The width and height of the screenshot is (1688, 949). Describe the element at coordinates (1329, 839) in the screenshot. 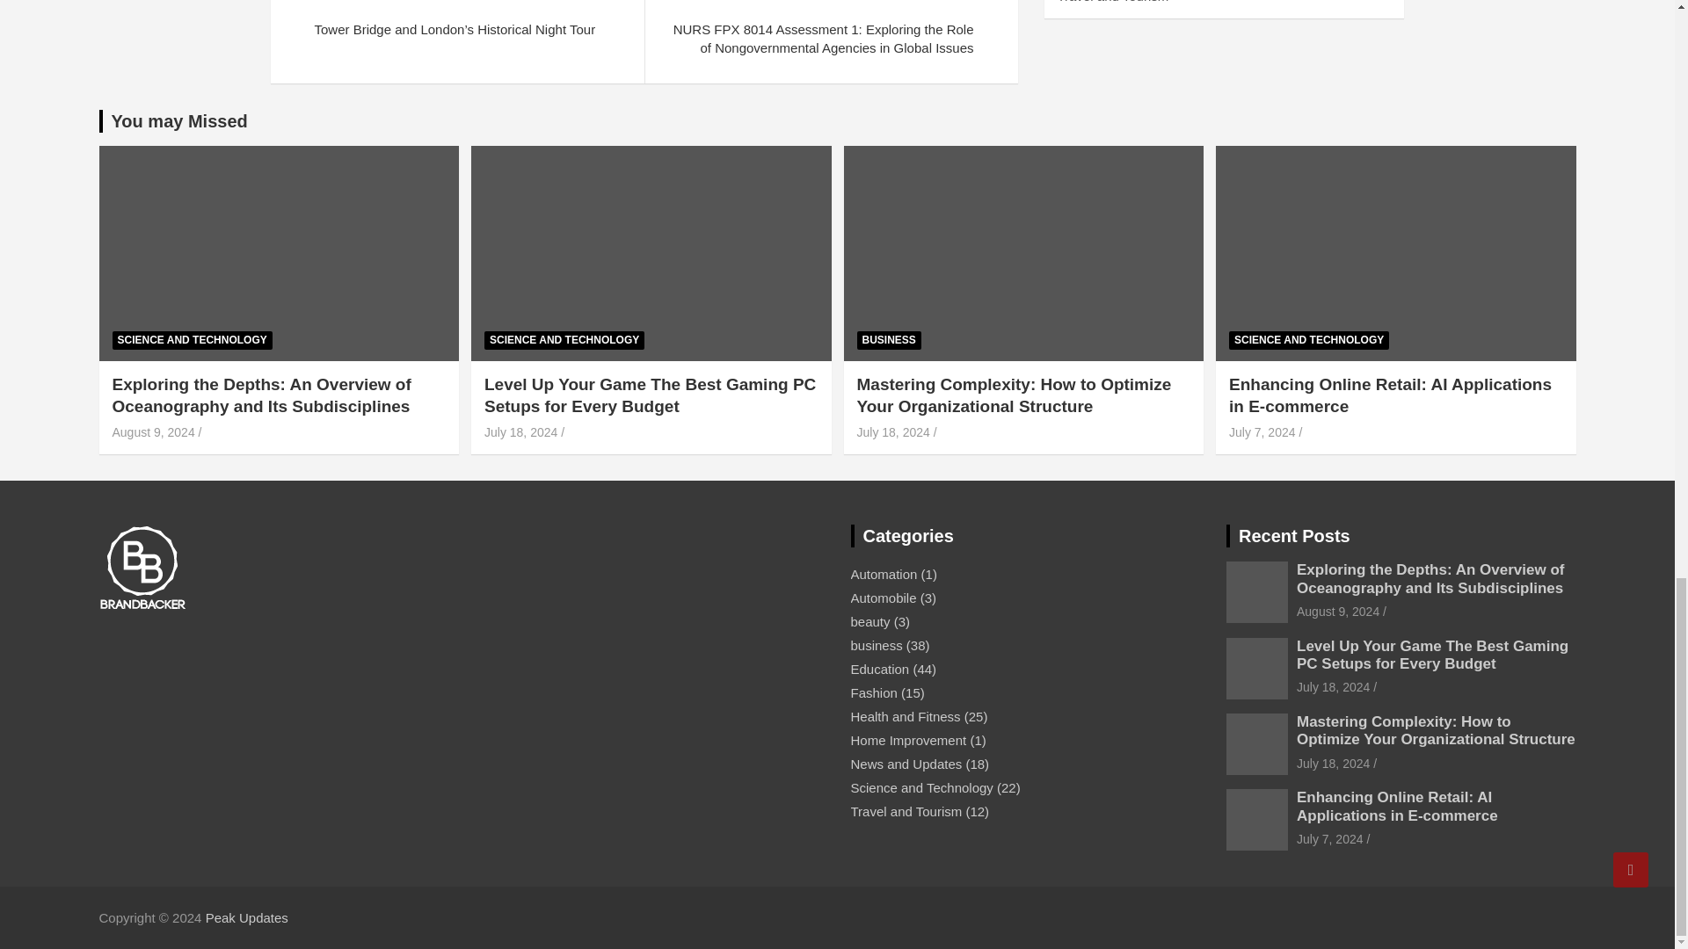

I see `Enhancing Online Retail: AI Applications in E-commerce` at that location.